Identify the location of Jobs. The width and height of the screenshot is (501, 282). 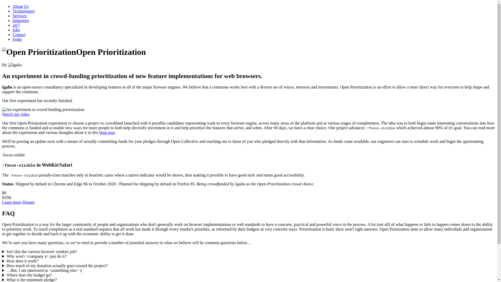
(16, 30).